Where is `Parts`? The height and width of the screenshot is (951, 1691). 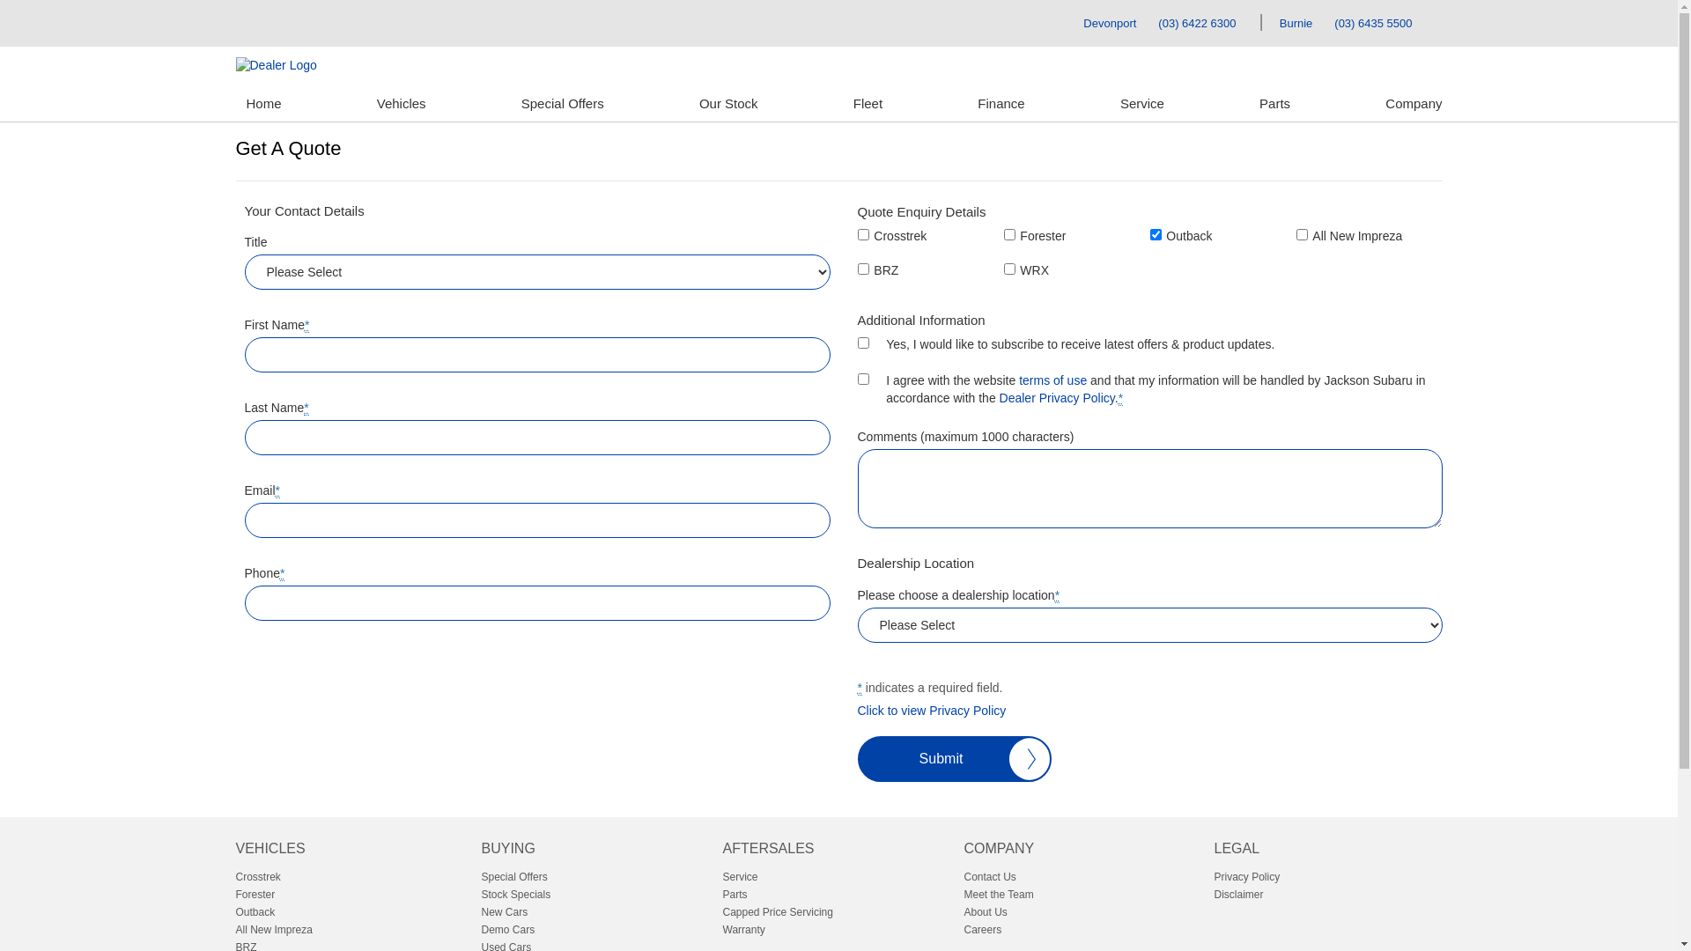 Parts is located at coordinates (1275, 104).